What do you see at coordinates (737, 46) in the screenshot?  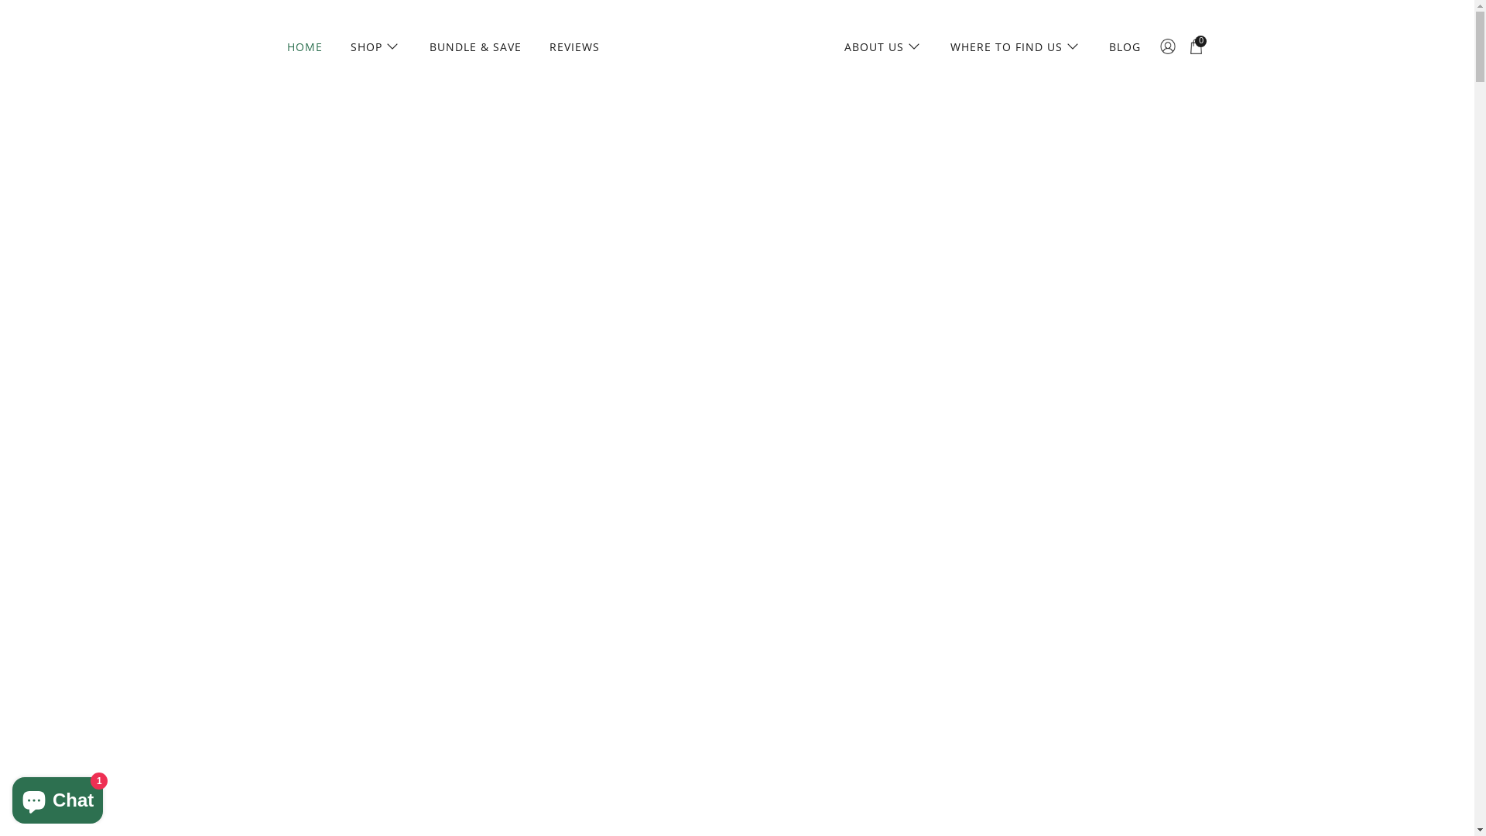 I see `Holy Sanity ` at bounding box center [737, 46].